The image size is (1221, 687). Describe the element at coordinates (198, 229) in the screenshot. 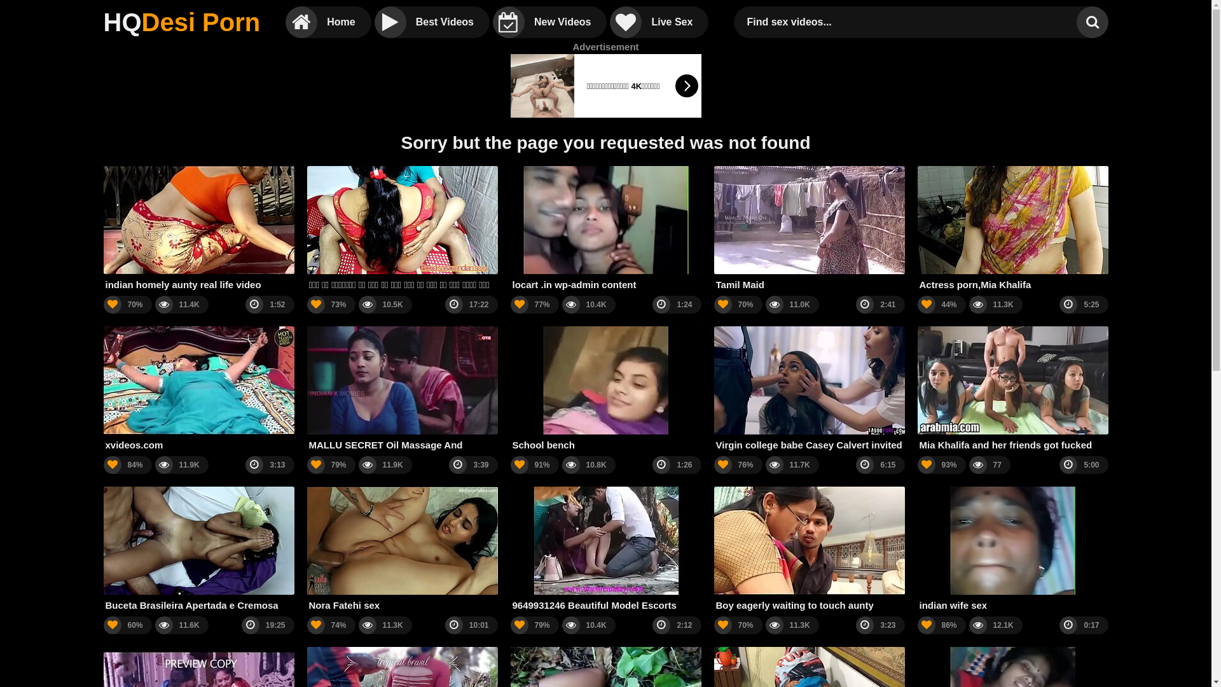

I see `indian homely aunty real life video` at that location.